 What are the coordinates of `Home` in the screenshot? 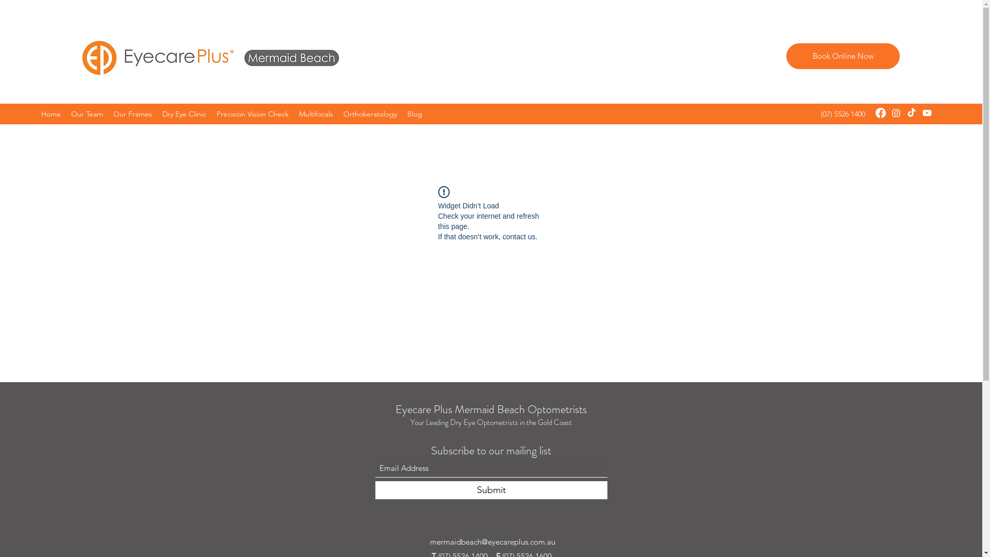 It's located at (51, 114).